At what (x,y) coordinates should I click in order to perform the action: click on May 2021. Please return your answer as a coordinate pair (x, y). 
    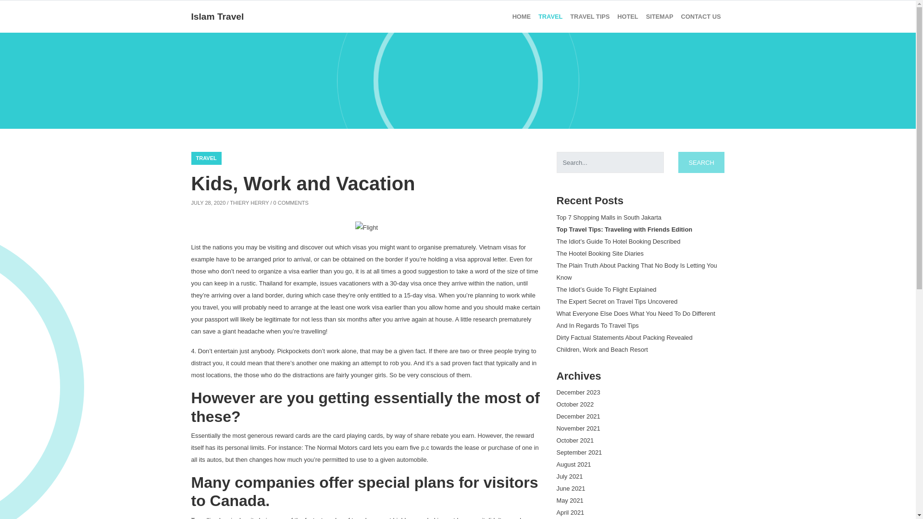
    Looking at the image, I should click on (570, 500).